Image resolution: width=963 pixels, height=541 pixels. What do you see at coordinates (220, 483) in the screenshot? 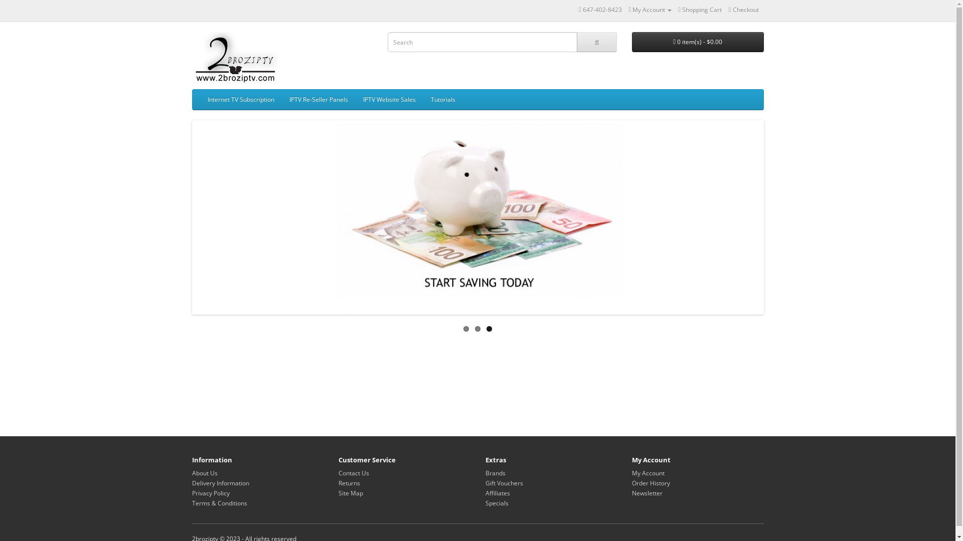
I see `Delivery Information` at bounding box center [220, 483].